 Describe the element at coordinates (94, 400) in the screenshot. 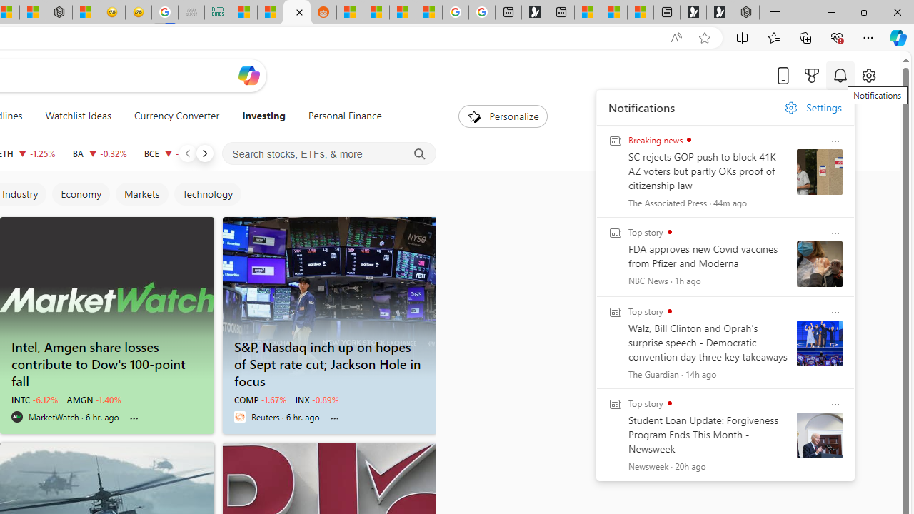

I see `AMGN -1.40%` at that location.